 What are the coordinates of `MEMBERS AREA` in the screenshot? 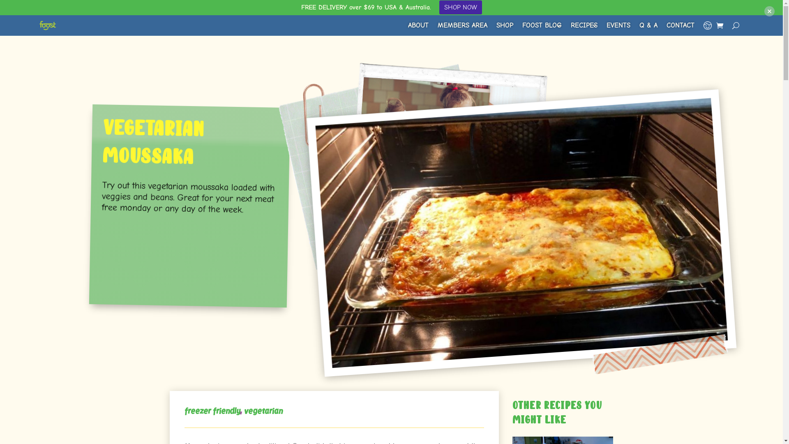 It's located at (463, 25).